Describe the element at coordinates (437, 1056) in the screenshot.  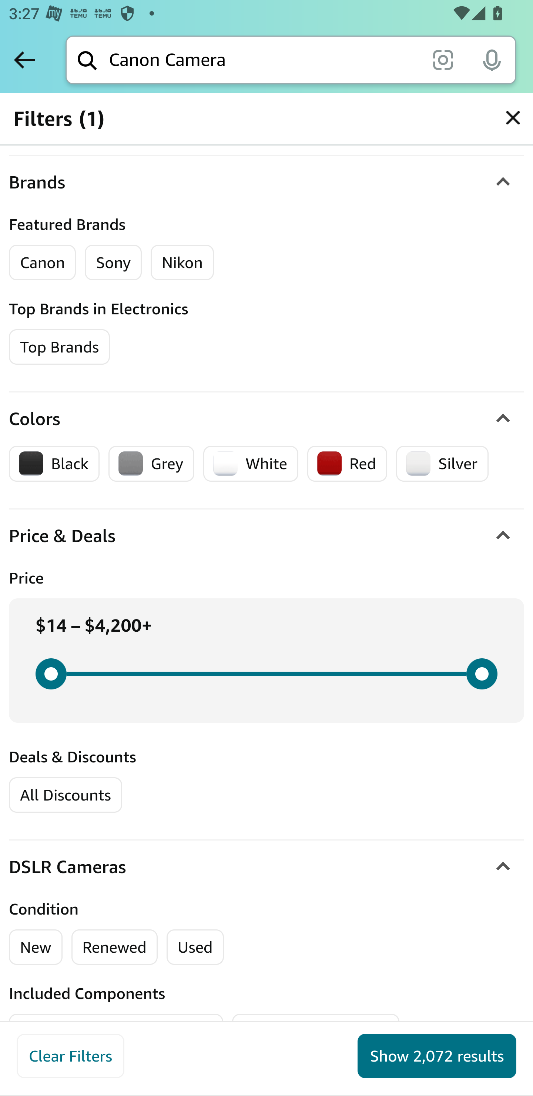
I see `Show 2,072 results` at that location.